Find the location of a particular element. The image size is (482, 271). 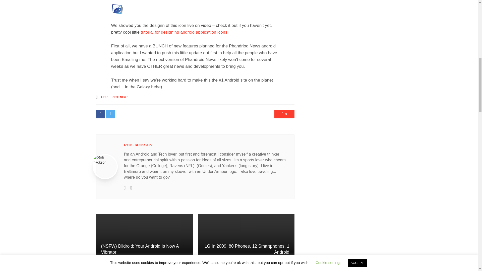

phandroid-app-icon1 is located at coordinates (117, 9).